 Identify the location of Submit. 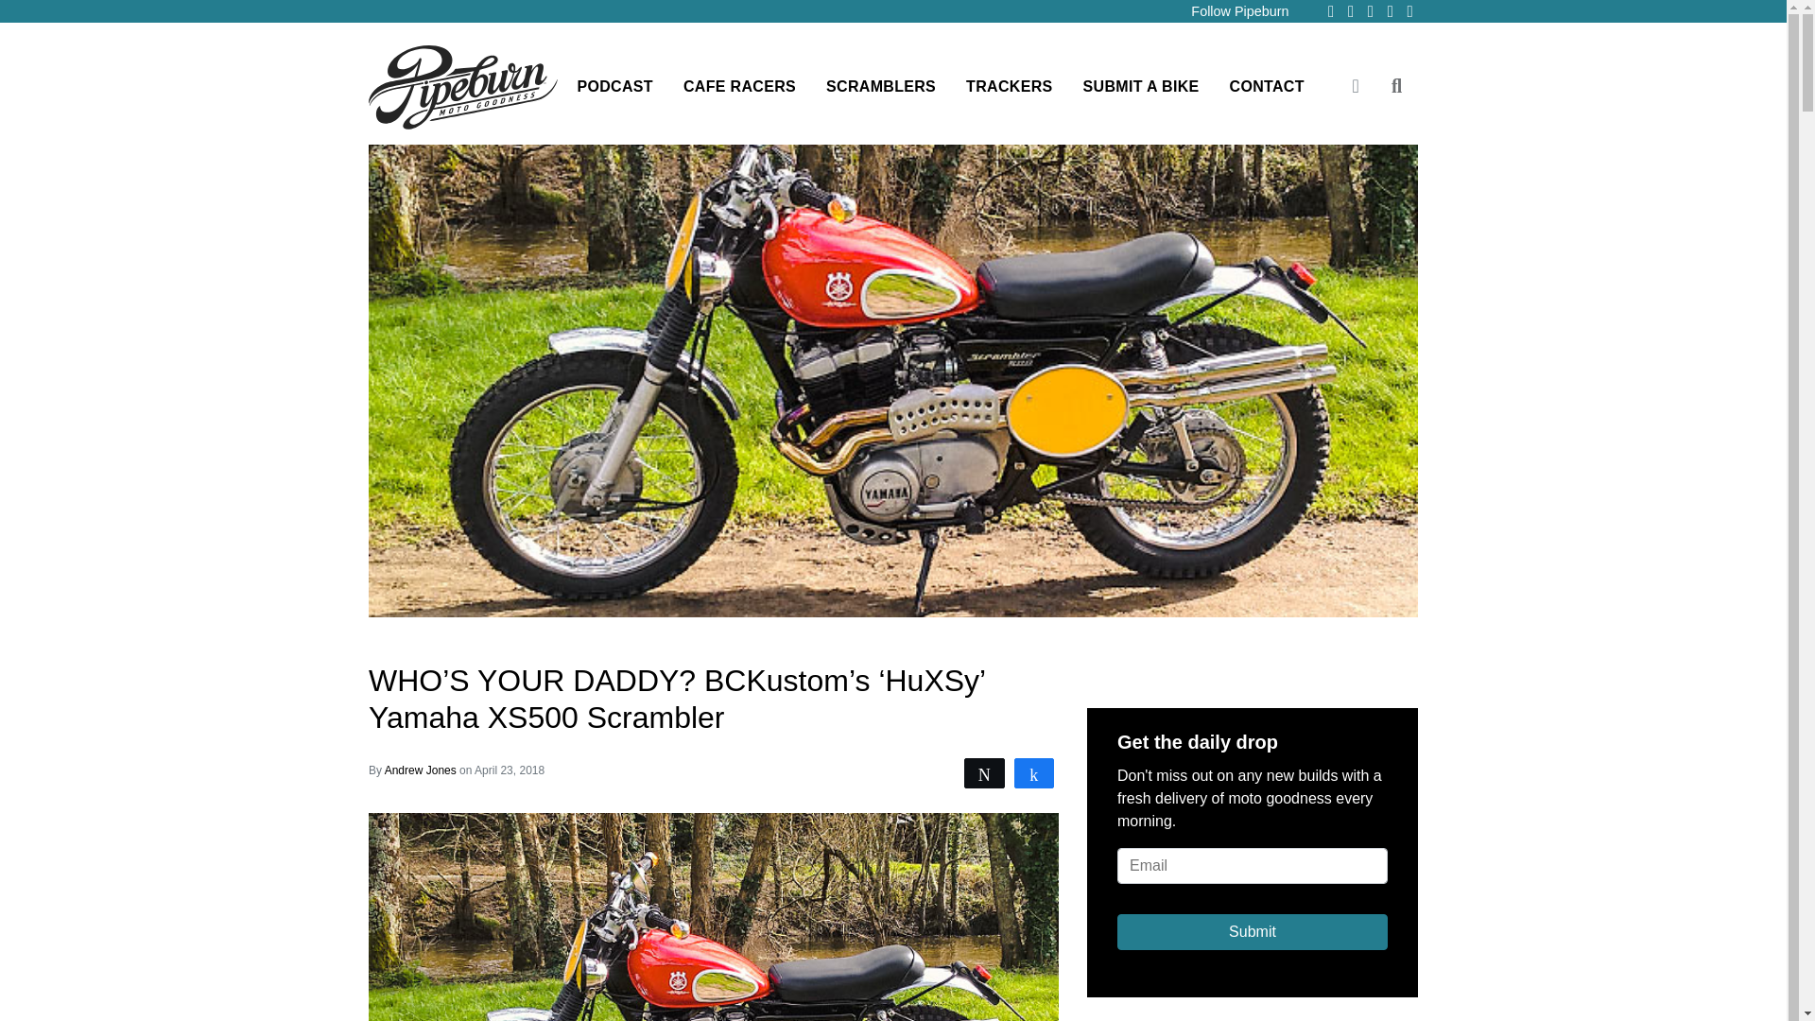
(1253, 932).